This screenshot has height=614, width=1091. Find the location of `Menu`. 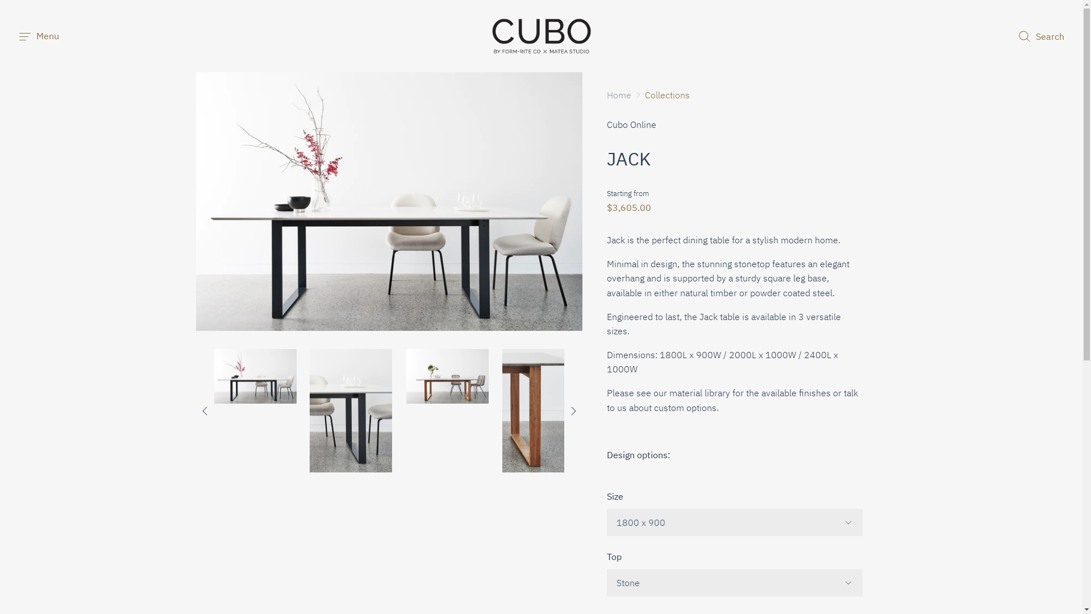

Menu is located at coordinates (39, 36).